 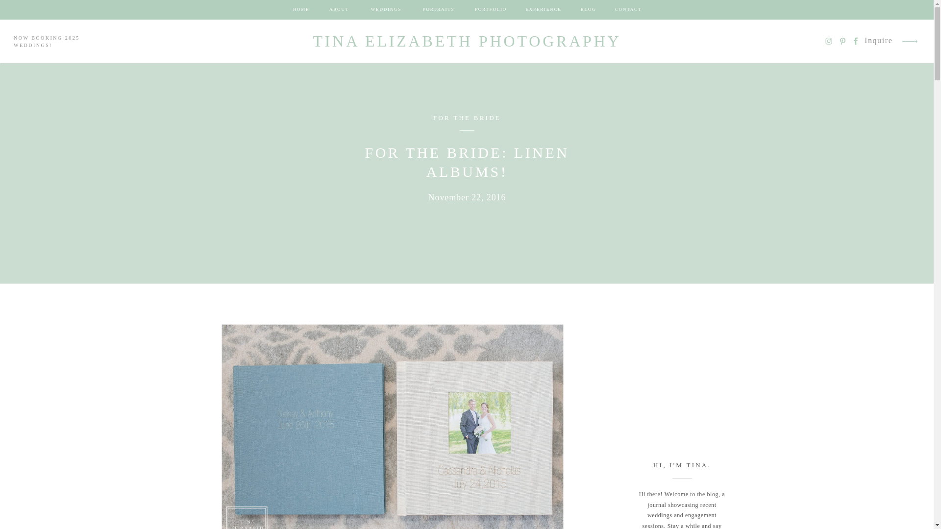 I want to click on Inquire , so click(x=879, y=41).